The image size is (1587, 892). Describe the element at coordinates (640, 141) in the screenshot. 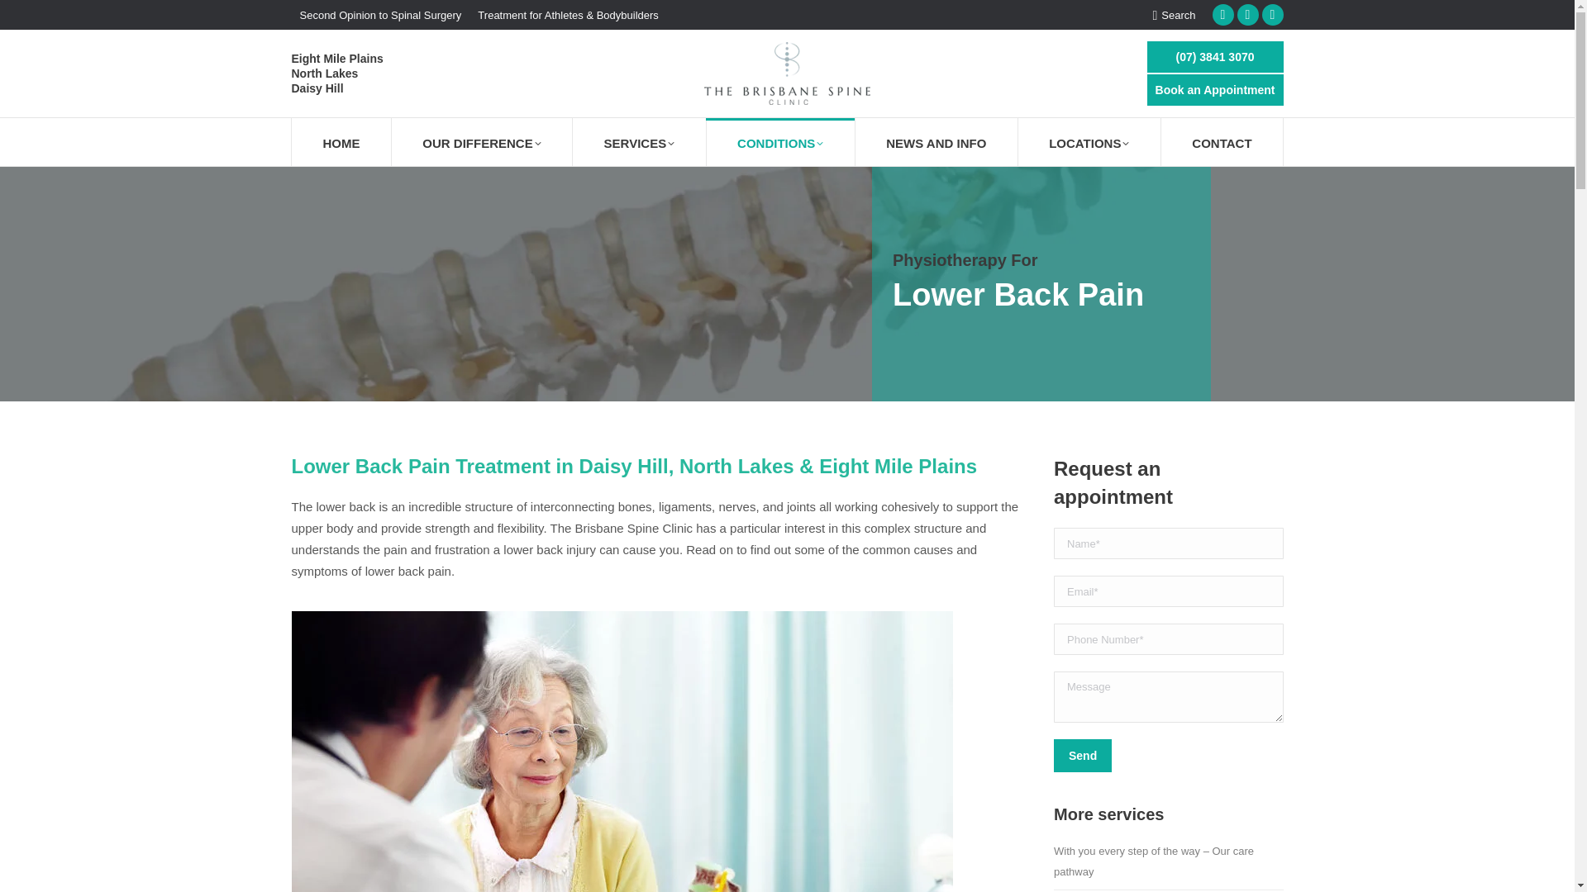

I see `SERVICES` at that location.